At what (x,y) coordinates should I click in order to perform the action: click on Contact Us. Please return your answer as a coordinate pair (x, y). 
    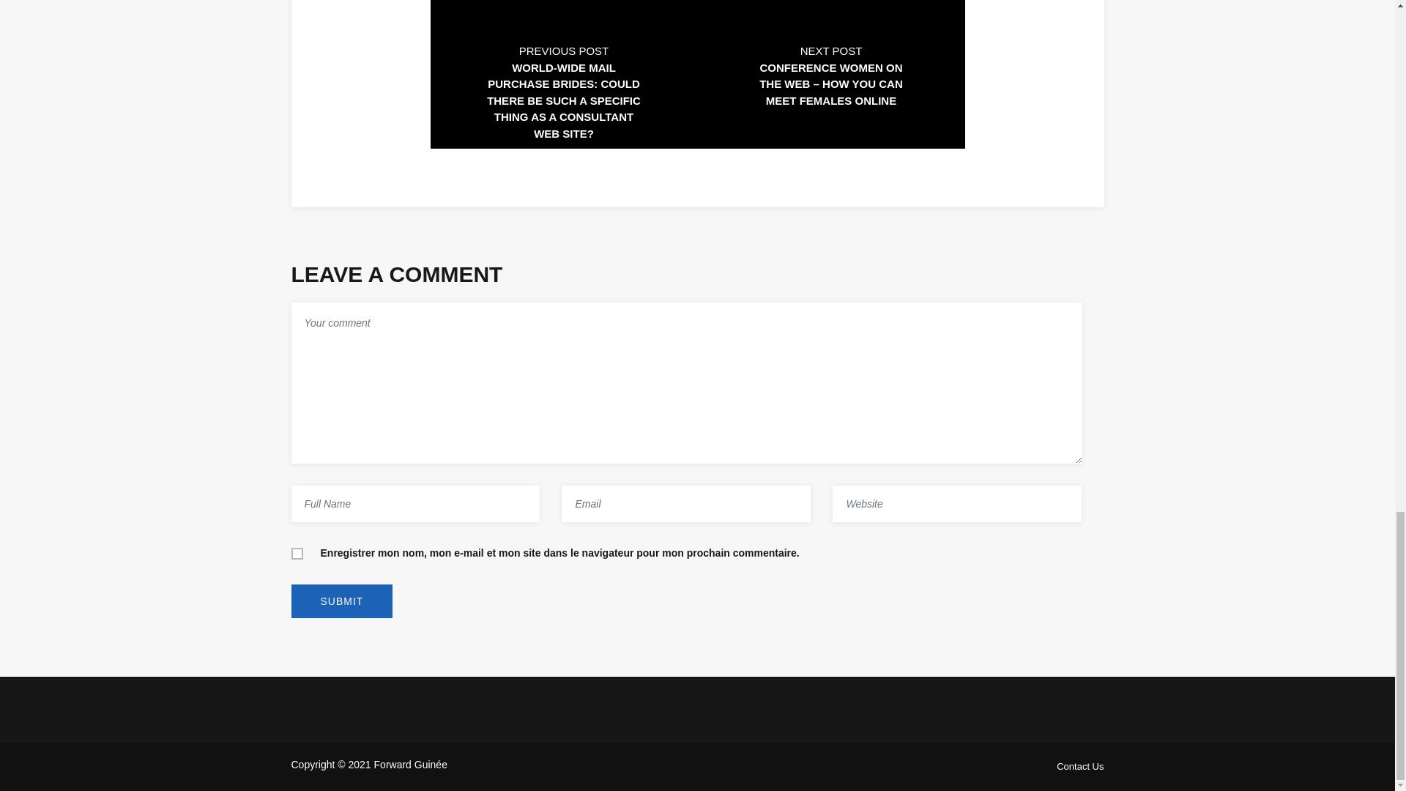
    Looking at the image, I should click on (1080, 766).